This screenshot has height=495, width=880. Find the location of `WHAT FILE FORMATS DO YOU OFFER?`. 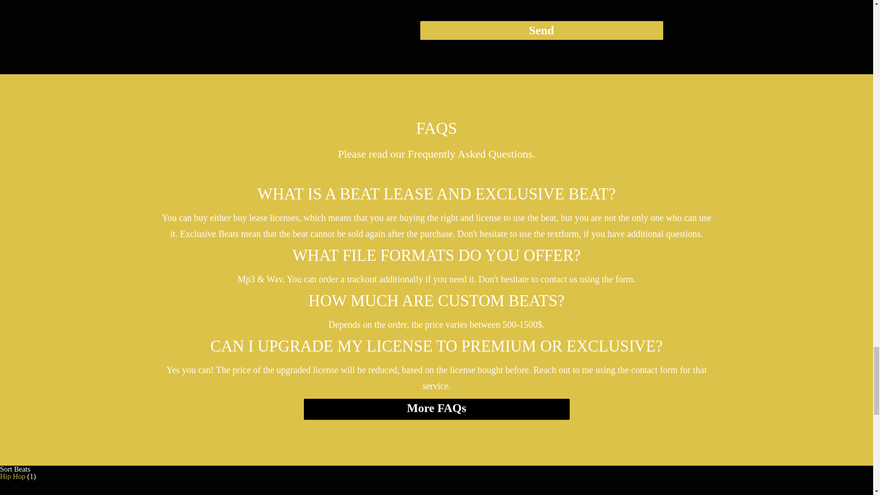

WHAT FILE FORMATS DO YOU OFFER? is located at coordinates (436, 255).